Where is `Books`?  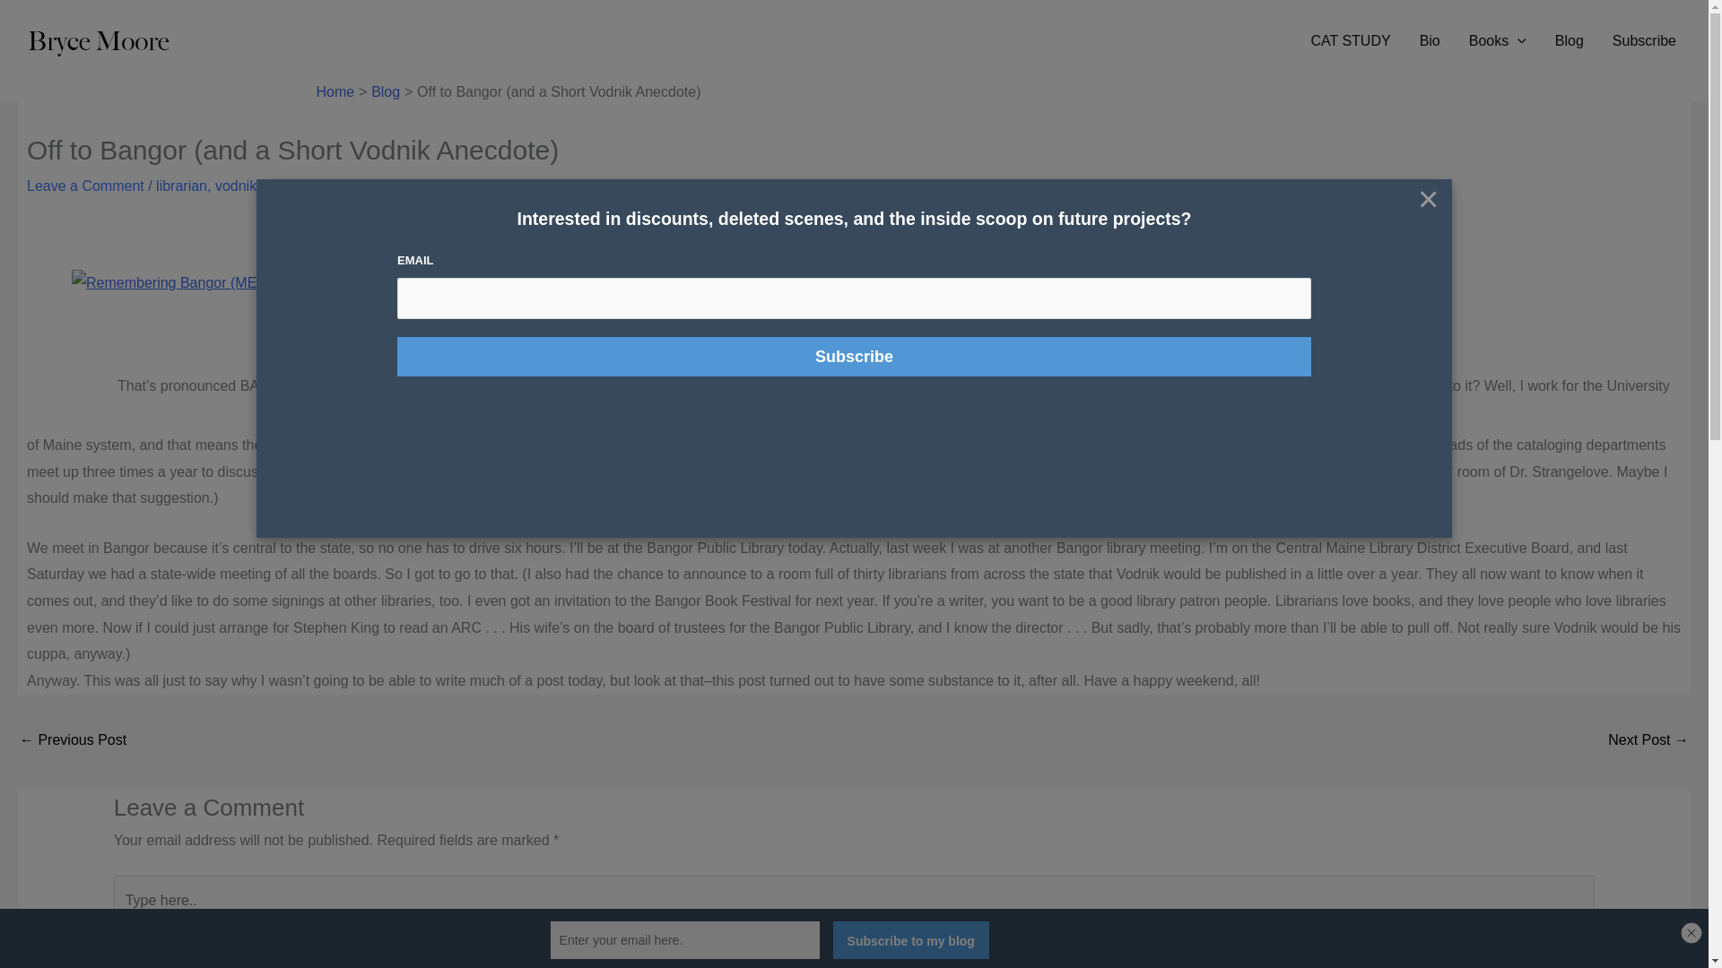
Books is located at coordinates (1498, 41).